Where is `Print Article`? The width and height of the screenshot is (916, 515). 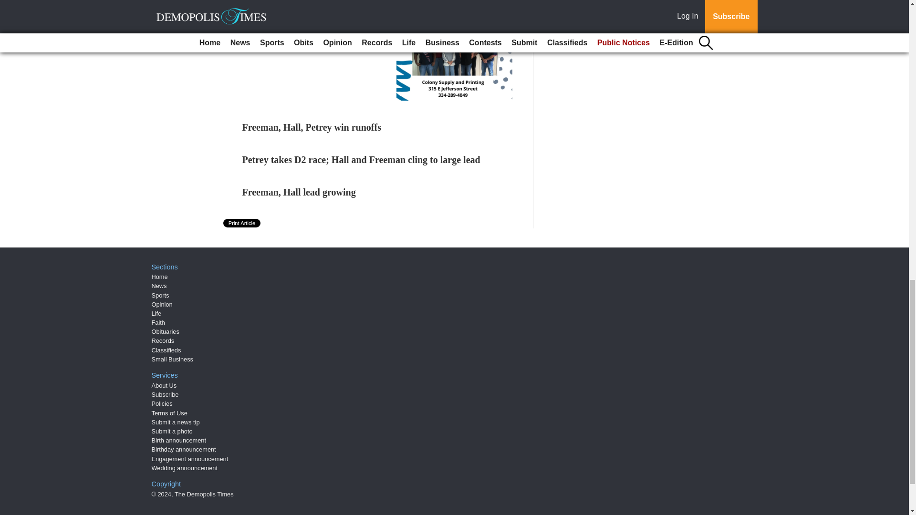
Print Article is located at coordinates (242, 223).